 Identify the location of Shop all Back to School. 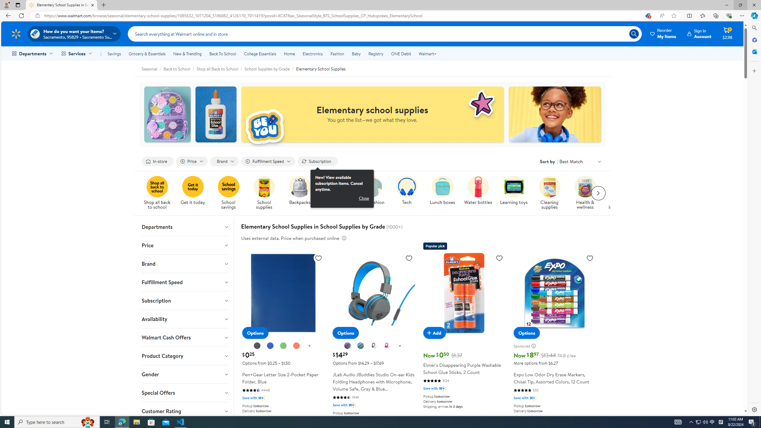
(217, 69).